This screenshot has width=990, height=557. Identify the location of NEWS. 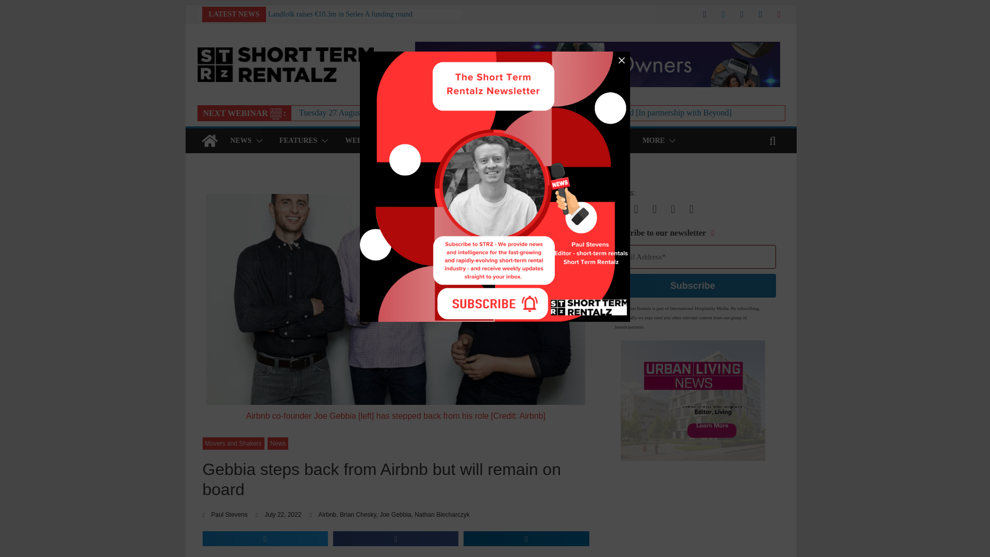
(240, 141).